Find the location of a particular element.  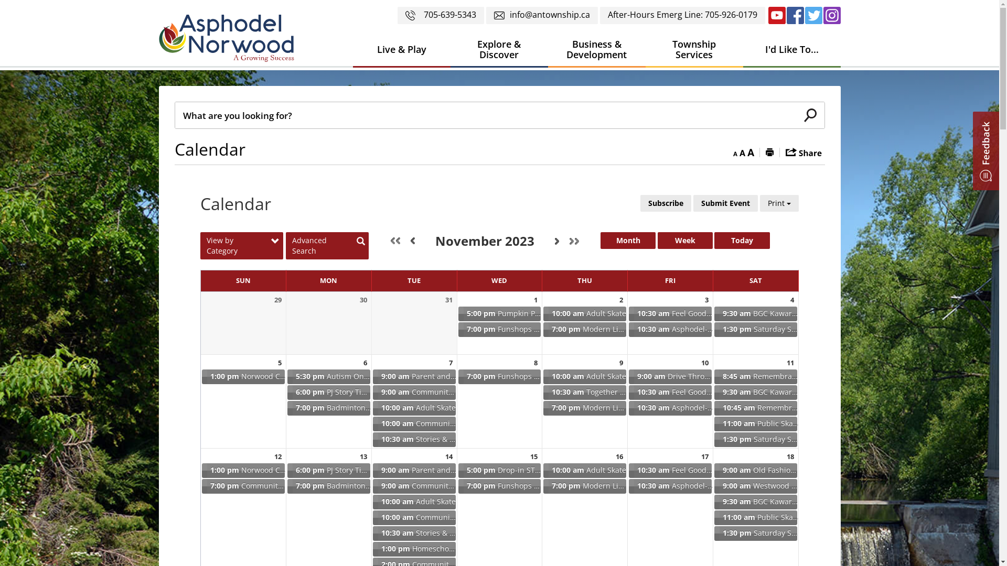

9:30 am BGC Kawarthas - Kid Tech Nation is located at coordinates (756, 313).